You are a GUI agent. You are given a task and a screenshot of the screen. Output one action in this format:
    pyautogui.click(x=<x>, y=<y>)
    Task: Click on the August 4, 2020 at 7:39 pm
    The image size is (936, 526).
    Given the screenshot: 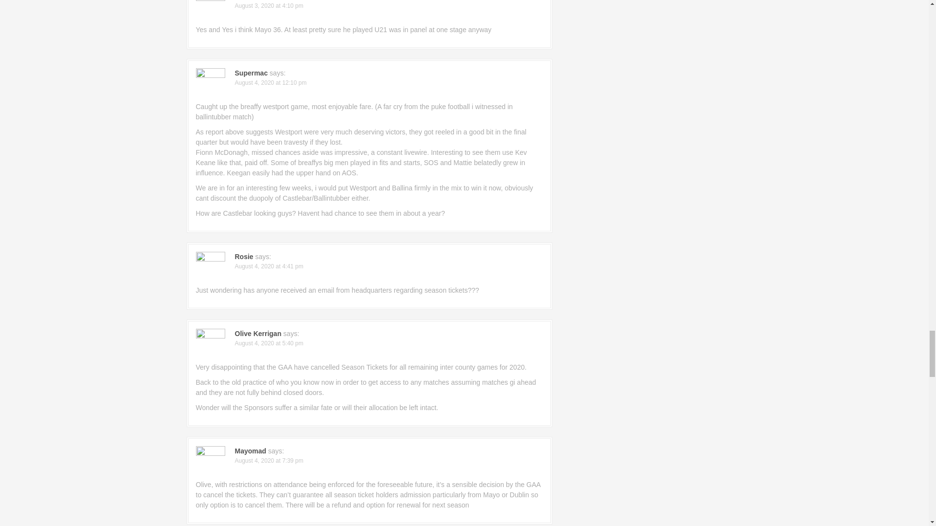 What is the action you would take?
    pyautogui.click(x=269, y=460)
    